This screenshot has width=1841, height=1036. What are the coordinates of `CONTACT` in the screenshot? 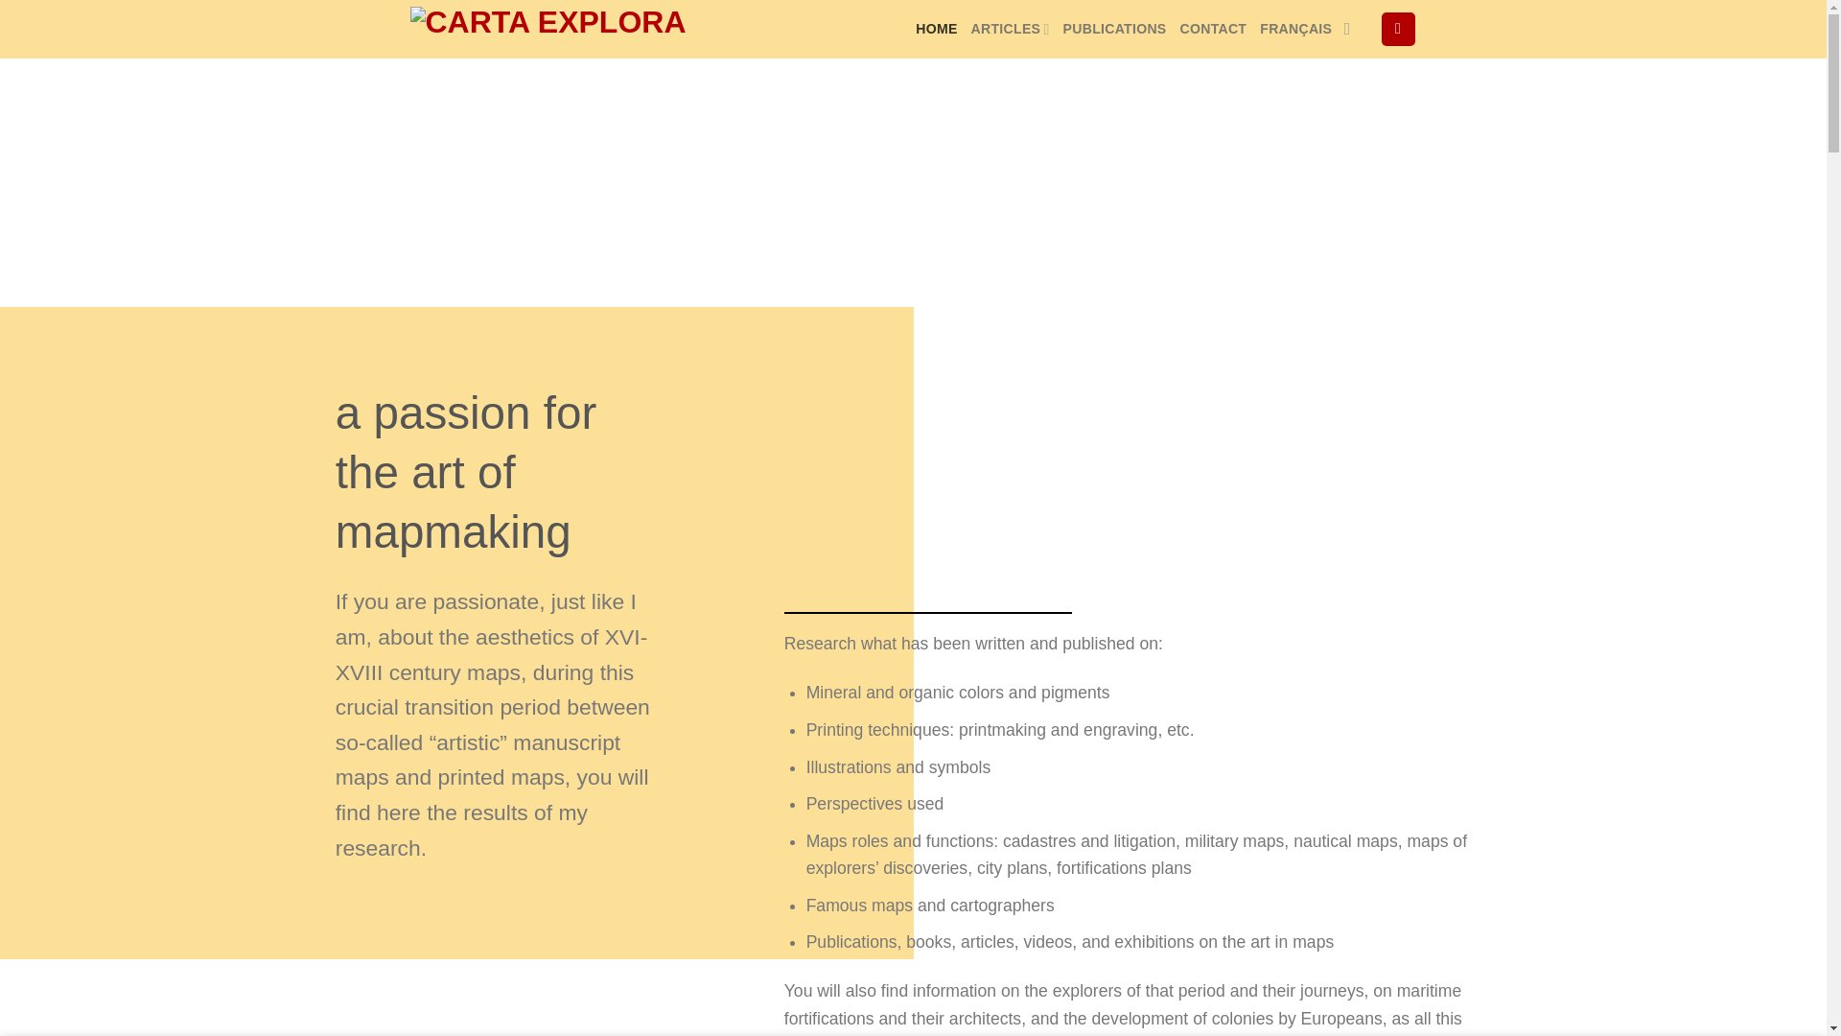 It's located at (1212, 29).